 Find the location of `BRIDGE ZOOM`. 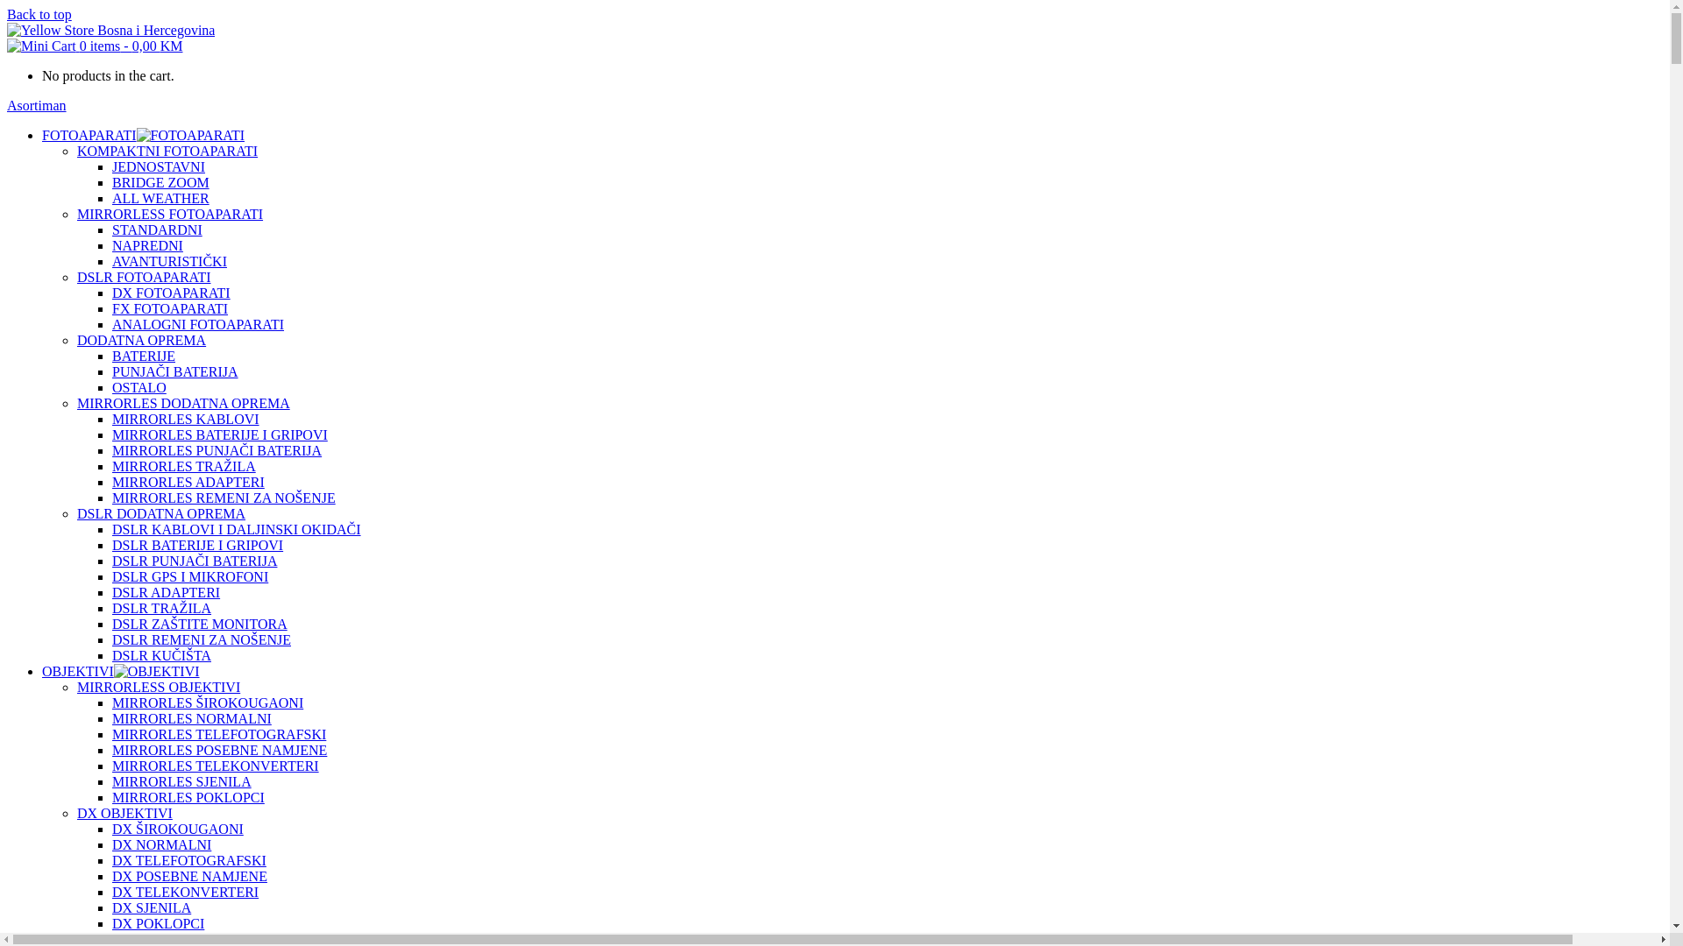

BRIDGE ZOOM is located at coordinates (161, 182).